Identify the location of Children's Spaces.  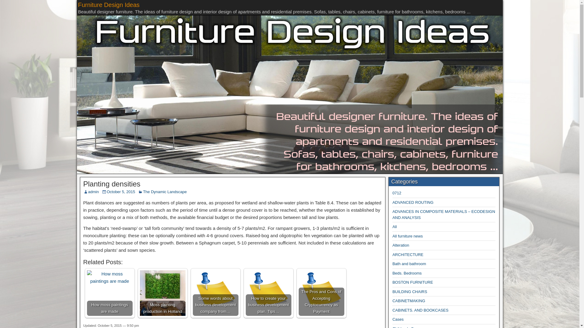
(408, 327).